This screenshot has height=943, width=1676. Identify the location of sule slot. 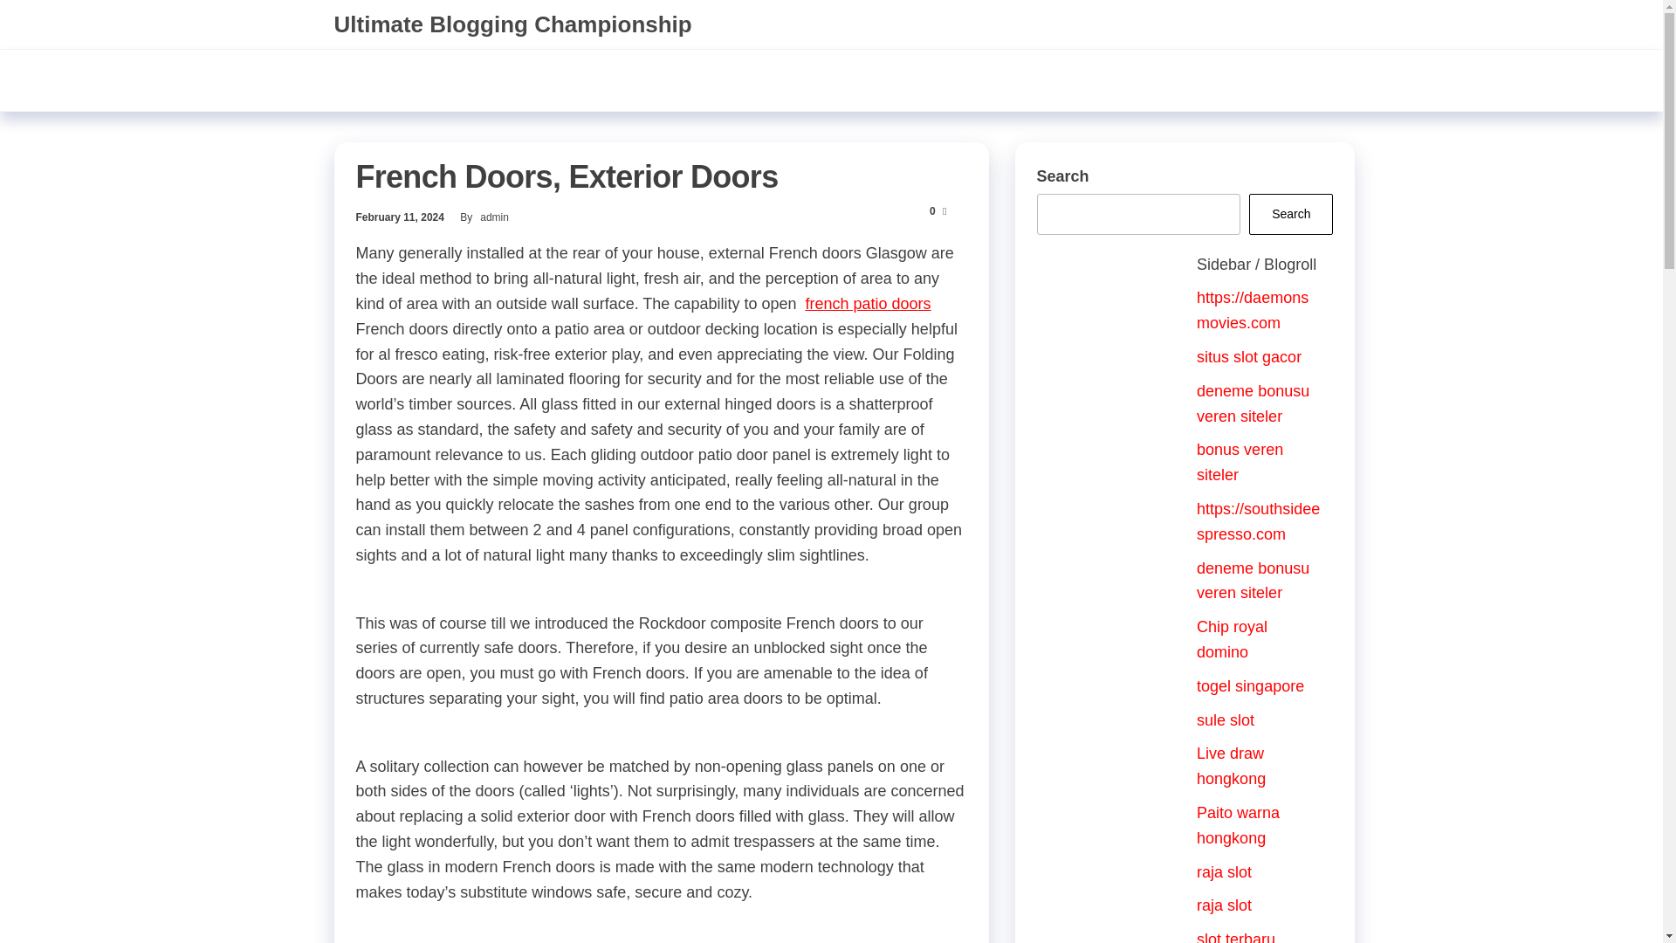
(1225, 719).